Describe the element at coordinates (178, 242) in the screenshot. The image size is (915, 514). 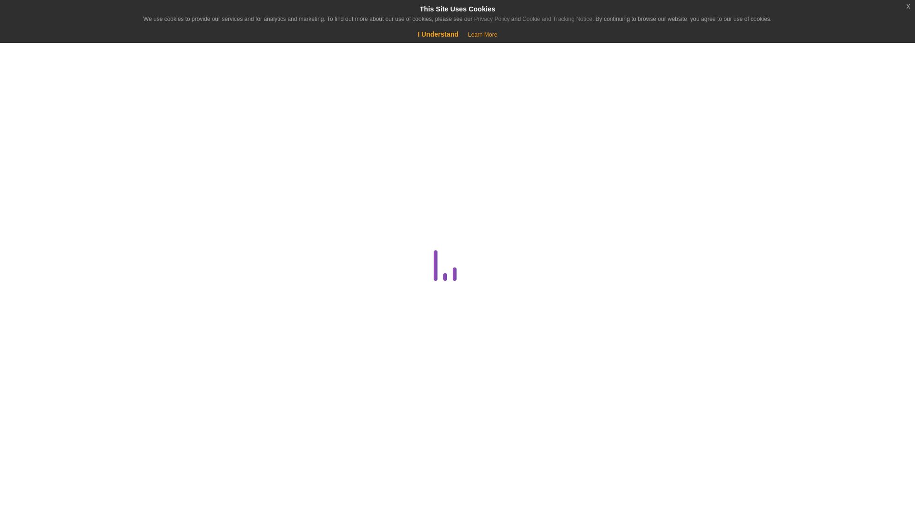
I see `Colocation Guides` at that location.